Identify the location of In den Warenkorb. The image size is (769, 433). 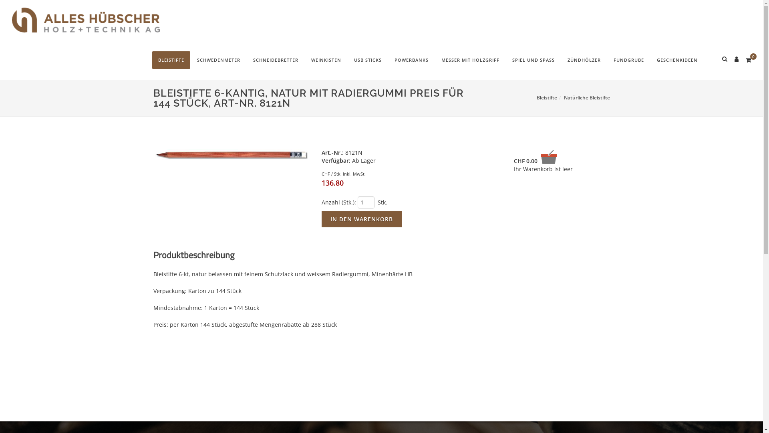
(361, 219).